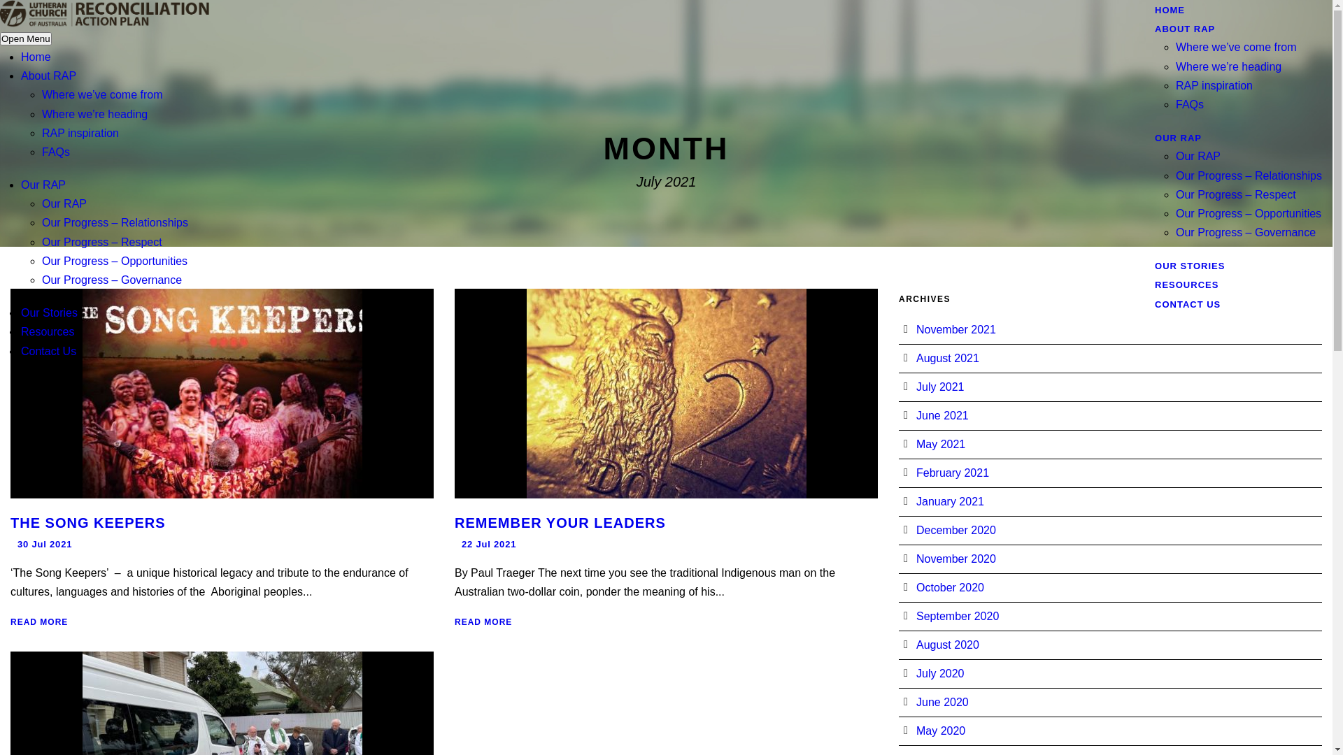  What do you see at coordinates (49, 75) in the screenshot?
I see `About RAP` at bounding box center [49, 75].